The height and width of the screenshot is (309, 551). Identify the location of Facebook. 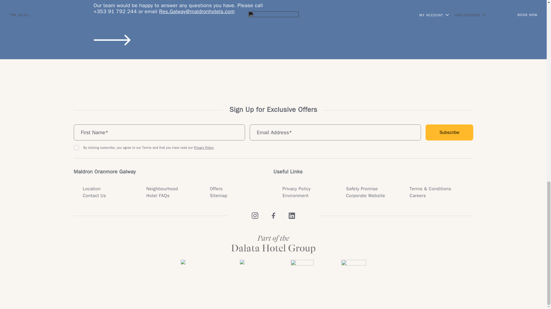
(273, 216).